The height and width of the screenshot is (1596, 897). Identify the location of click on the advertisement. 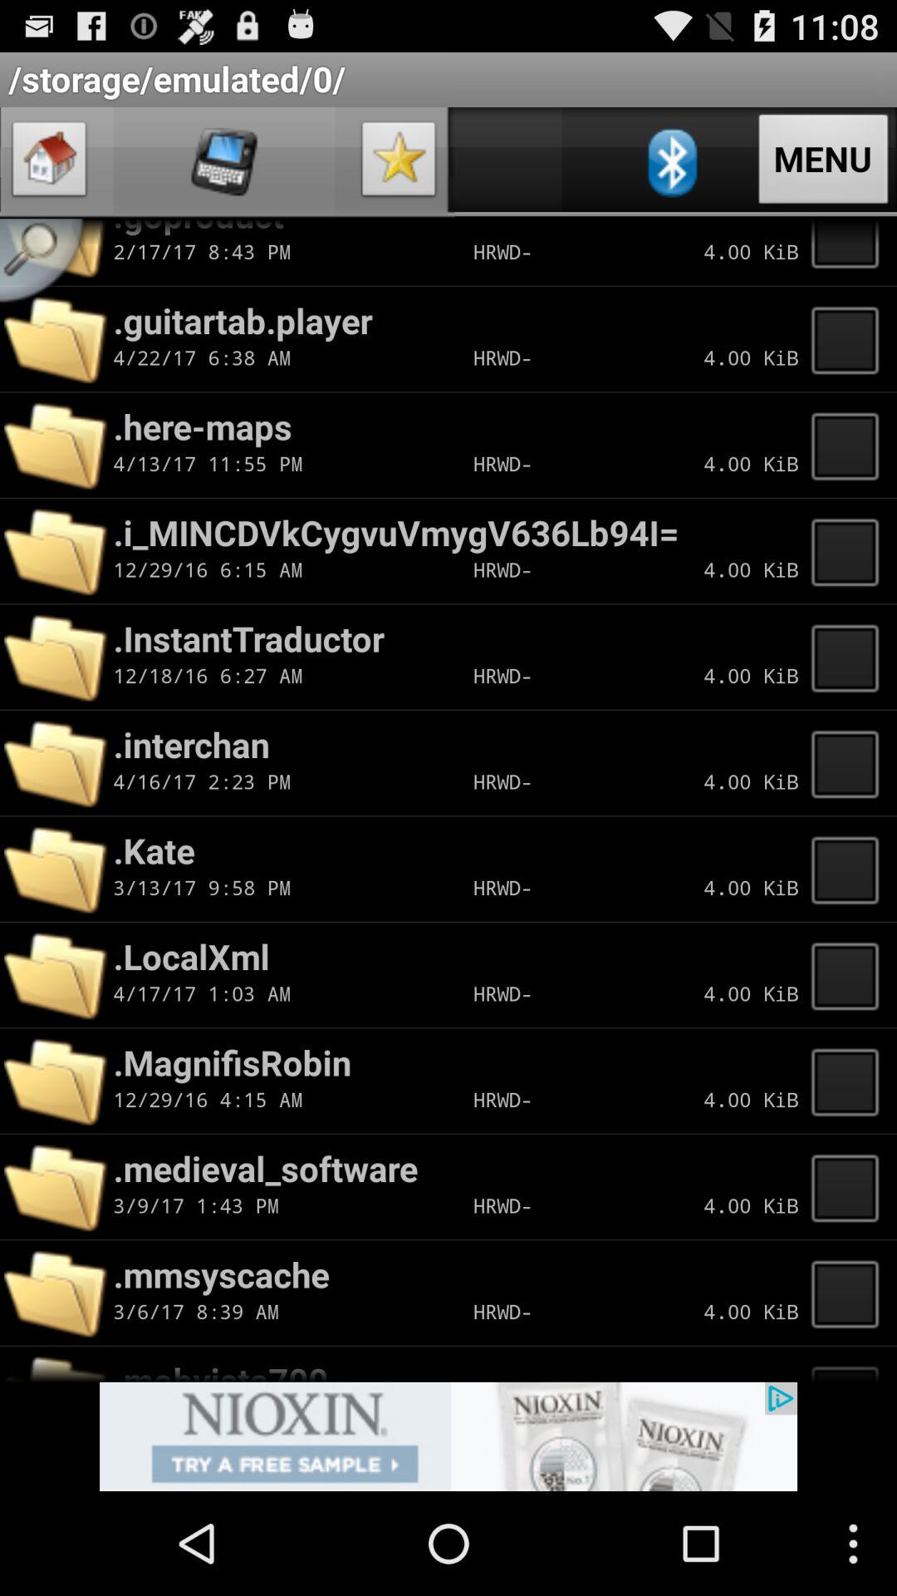
(448, 1436).